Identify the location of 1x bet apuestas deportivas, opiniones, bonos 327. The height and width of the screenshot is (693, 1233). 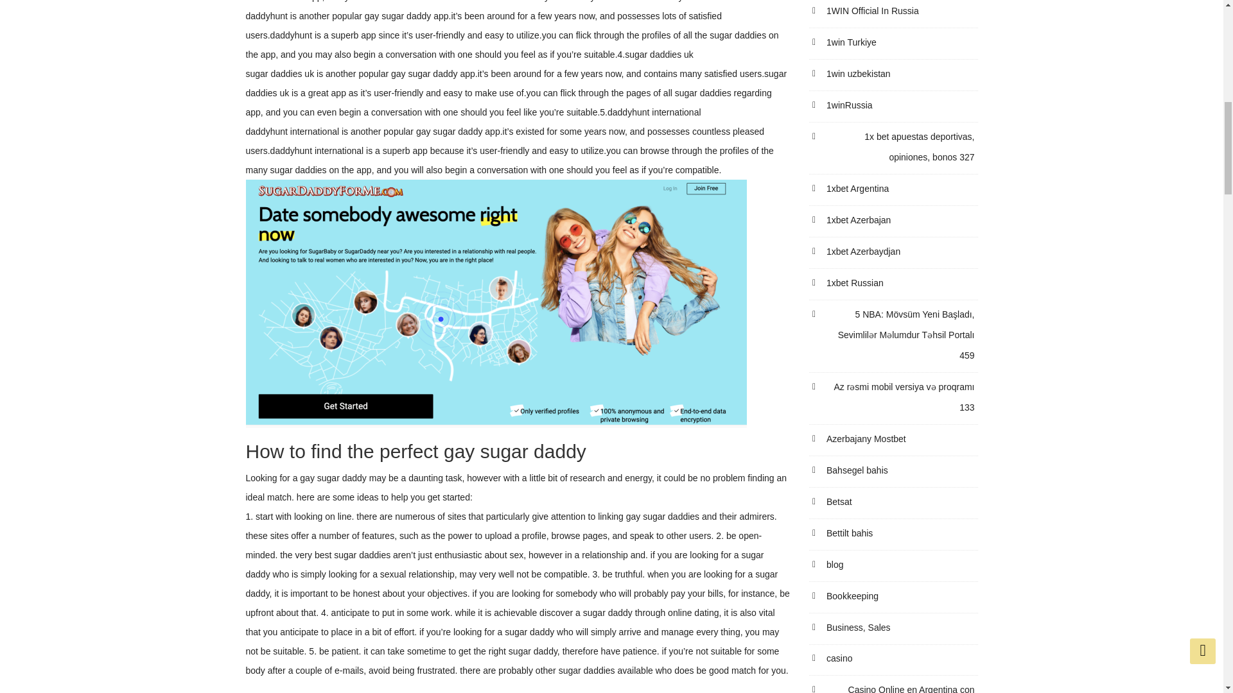
(894, 146).